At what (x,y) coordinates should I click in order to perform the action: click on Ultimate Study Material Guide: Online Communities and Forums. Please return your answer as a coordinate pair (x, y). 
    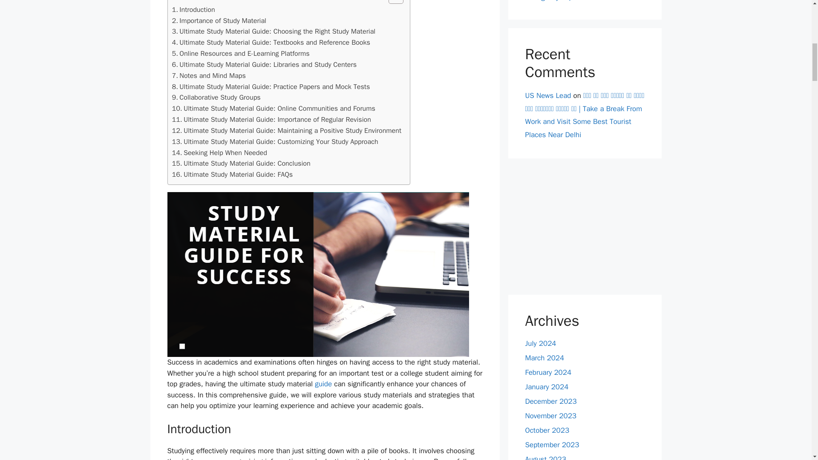
    Looking at the image, I should click on (274, 108).